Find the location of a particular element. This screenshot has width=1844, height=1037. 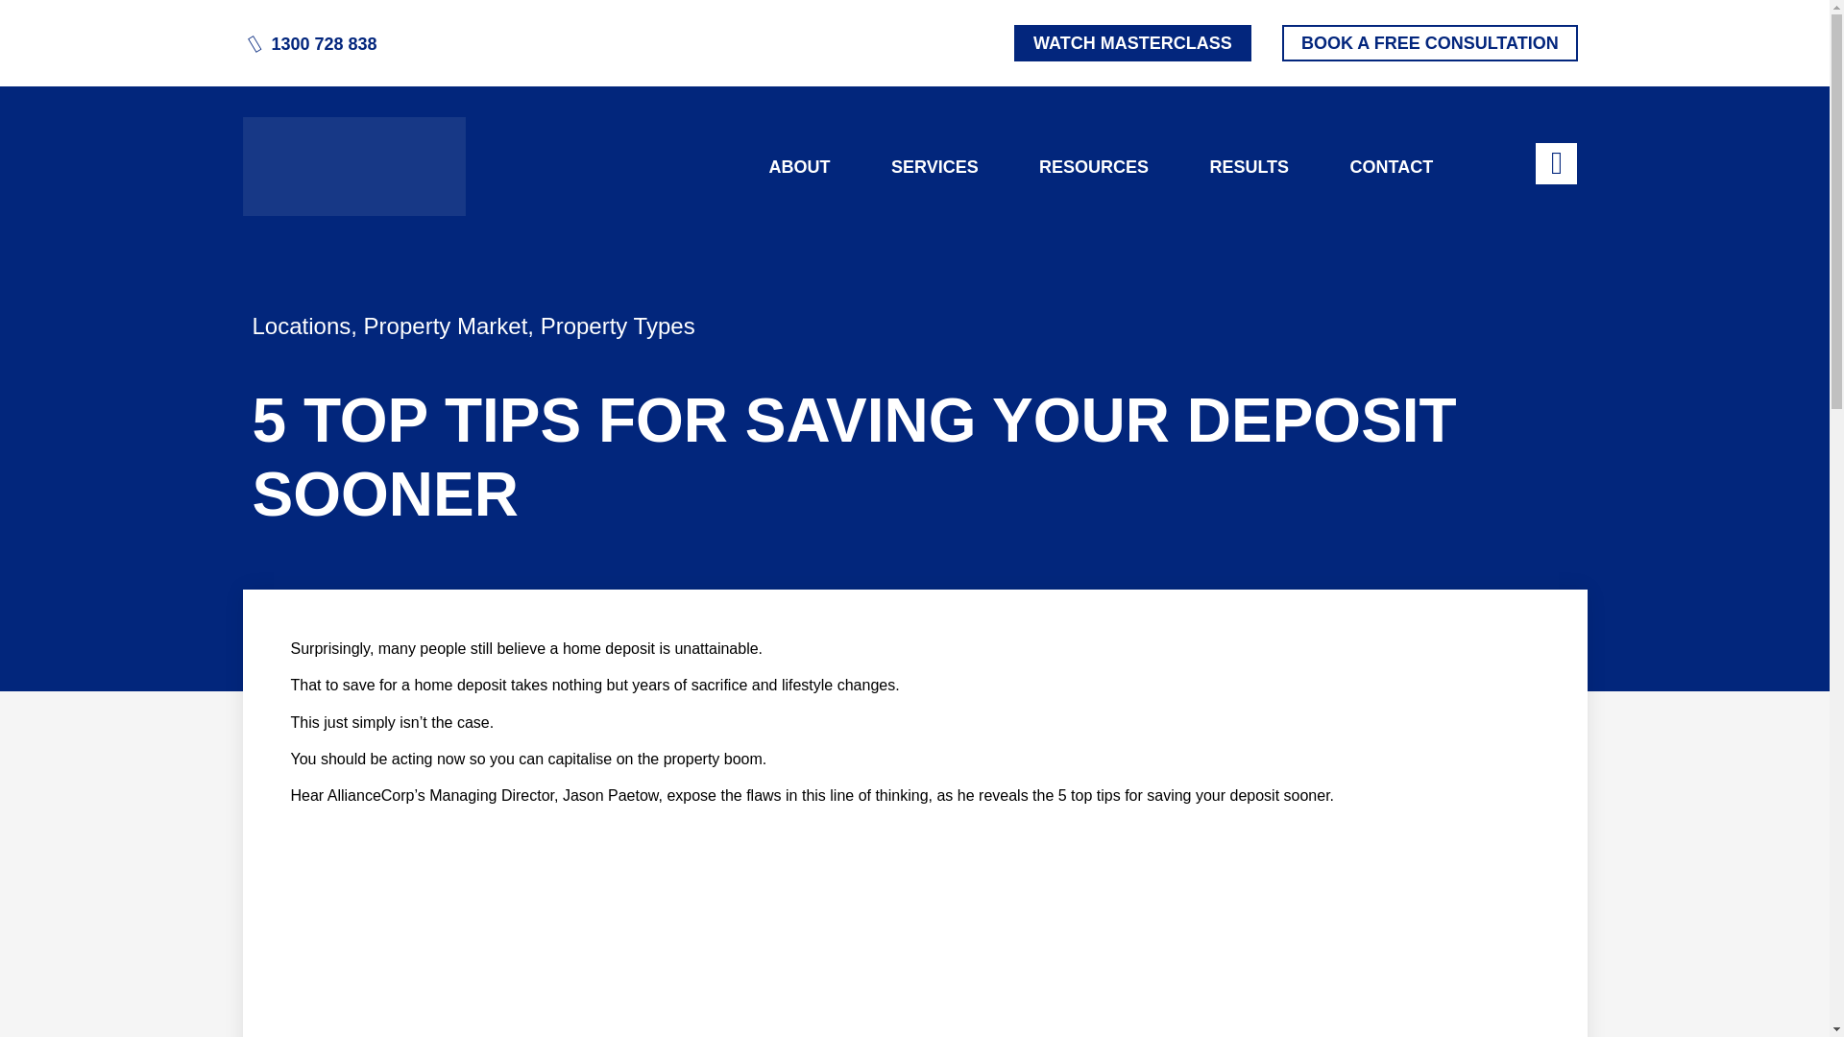

BOOK A FREE CONSULTATION is located at coordinates (1429, 42).